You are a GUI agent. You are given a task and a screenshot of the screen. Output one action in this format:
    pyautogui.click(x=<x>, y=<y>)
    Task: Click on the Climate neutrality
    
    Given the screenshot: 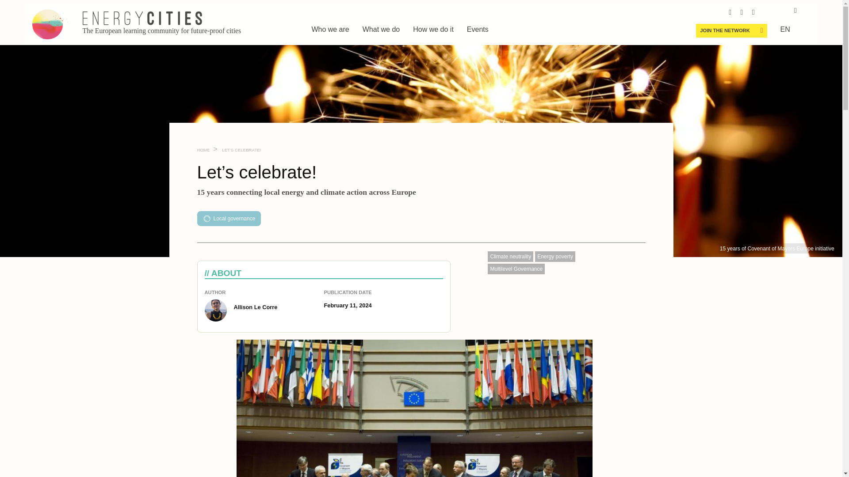 What is the action you would take?
    pyautogui.click(x=510, y=256)
    